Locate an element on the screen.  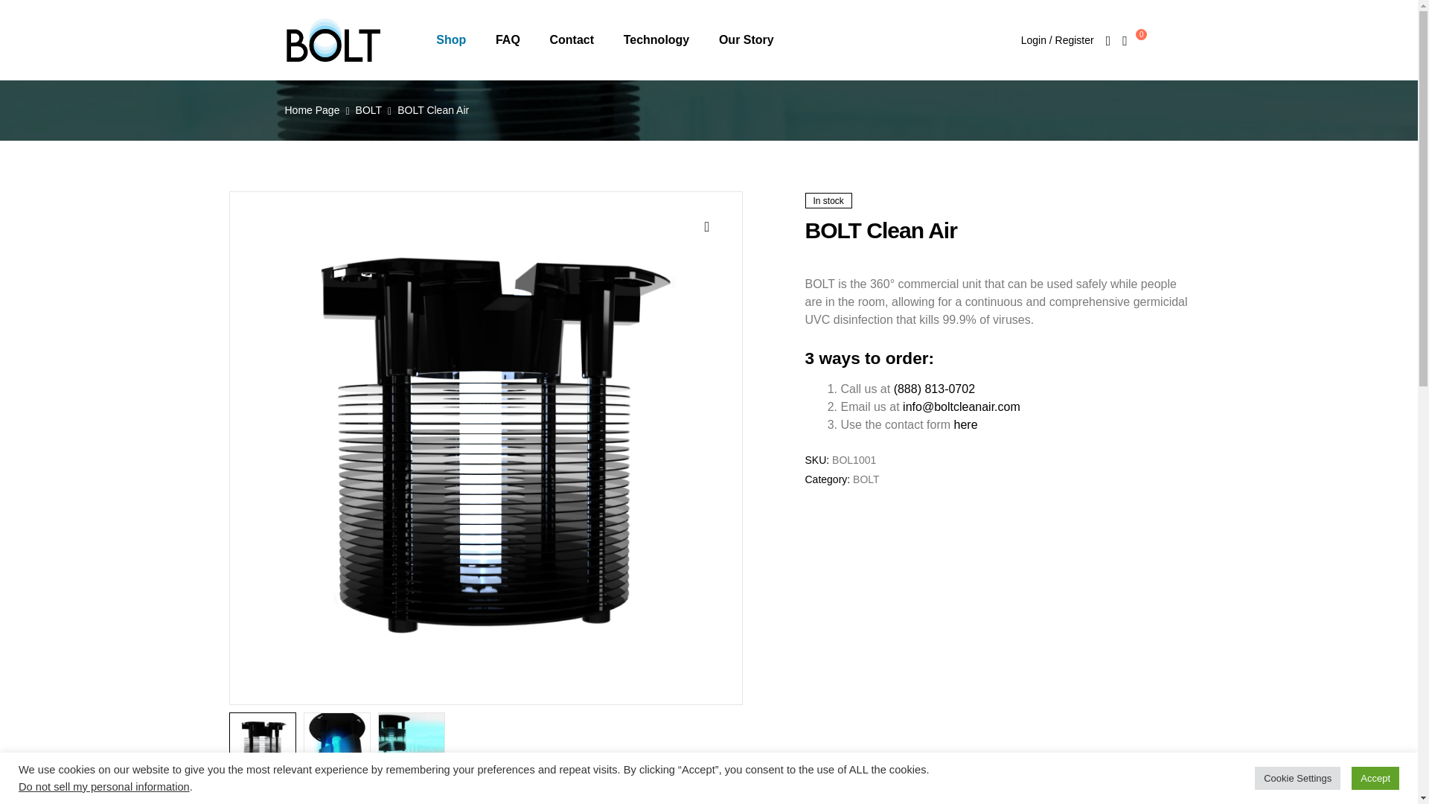
BOLT is located at coordinates (369, 110).